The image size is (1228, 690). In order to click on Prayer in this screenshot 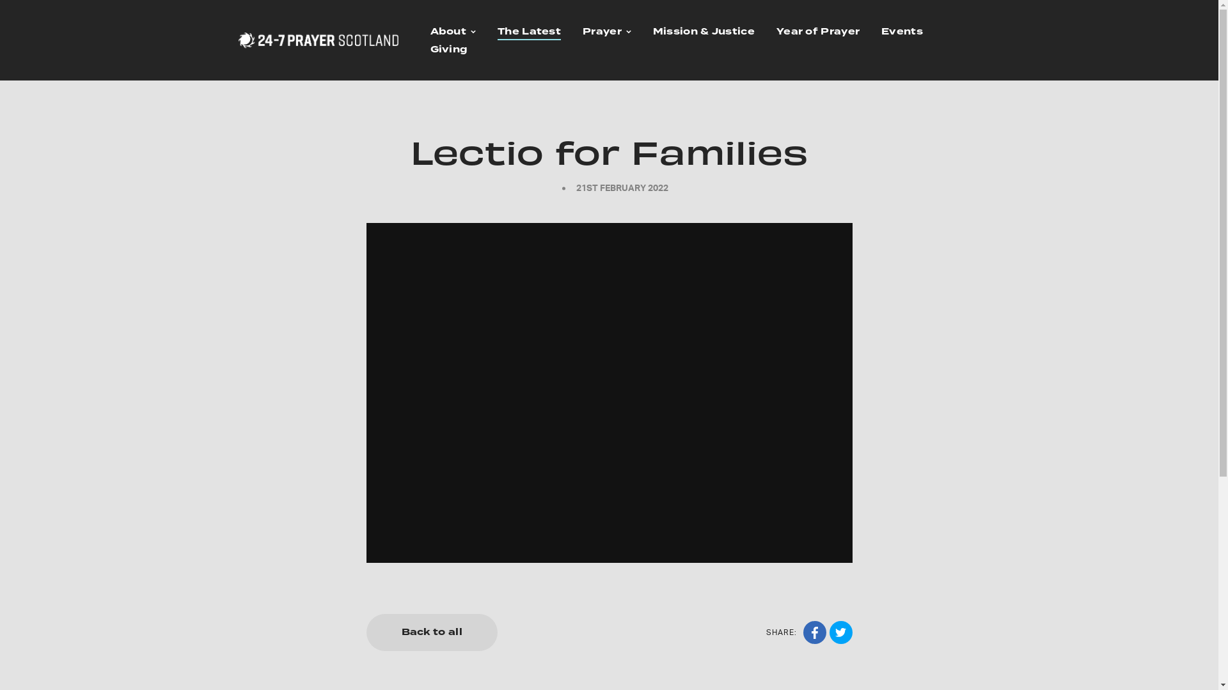, I will do `click(602, 32)`.